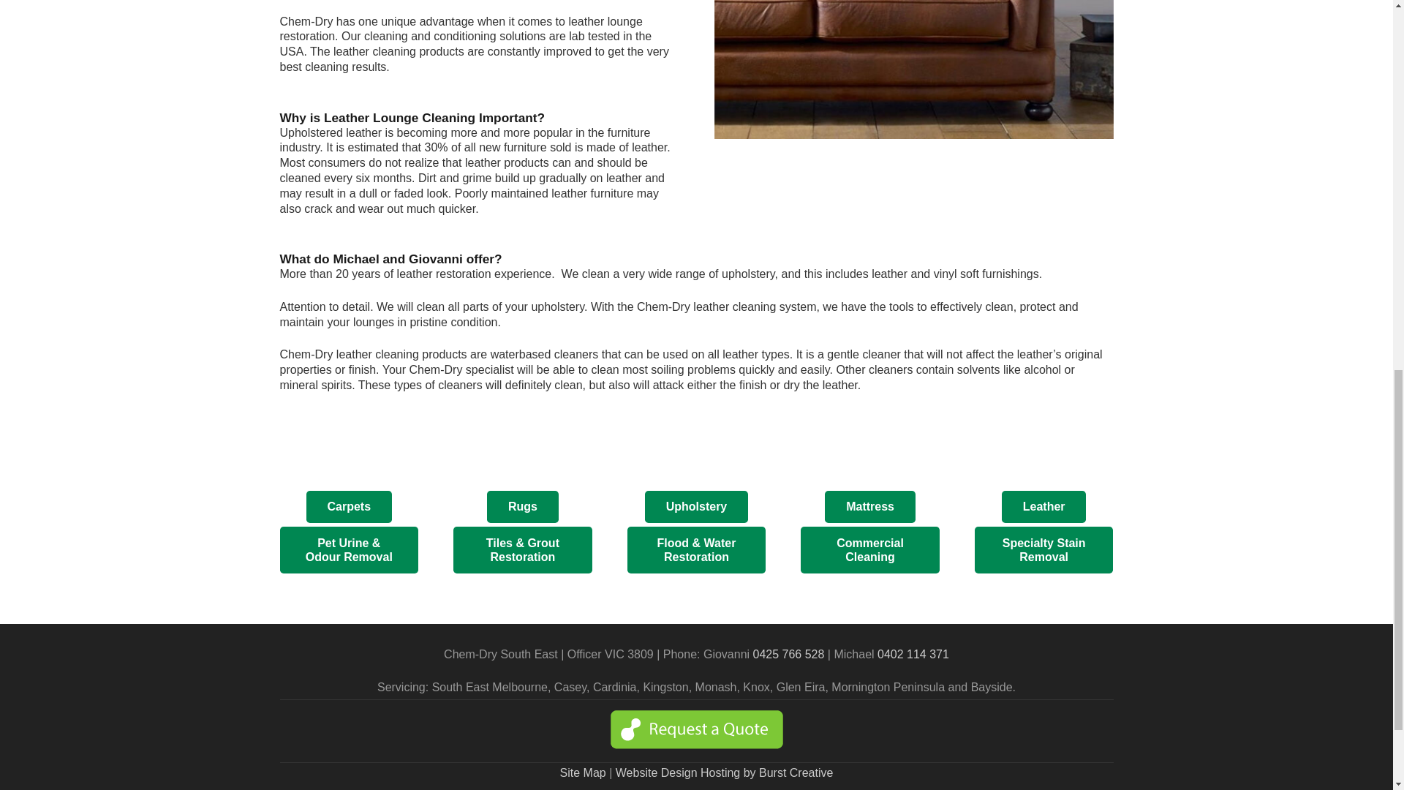 The height and width of the screenshot is (790, 1404). I want to click on Commercial Cleaning, so click(869, 550).